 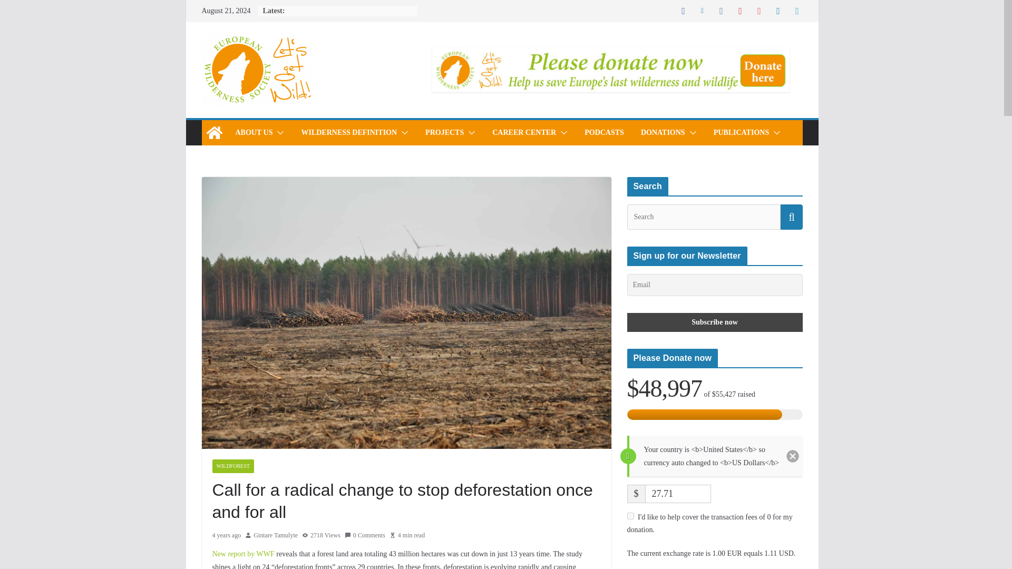 I want to click on 27.71, so click(x=678, y=494).